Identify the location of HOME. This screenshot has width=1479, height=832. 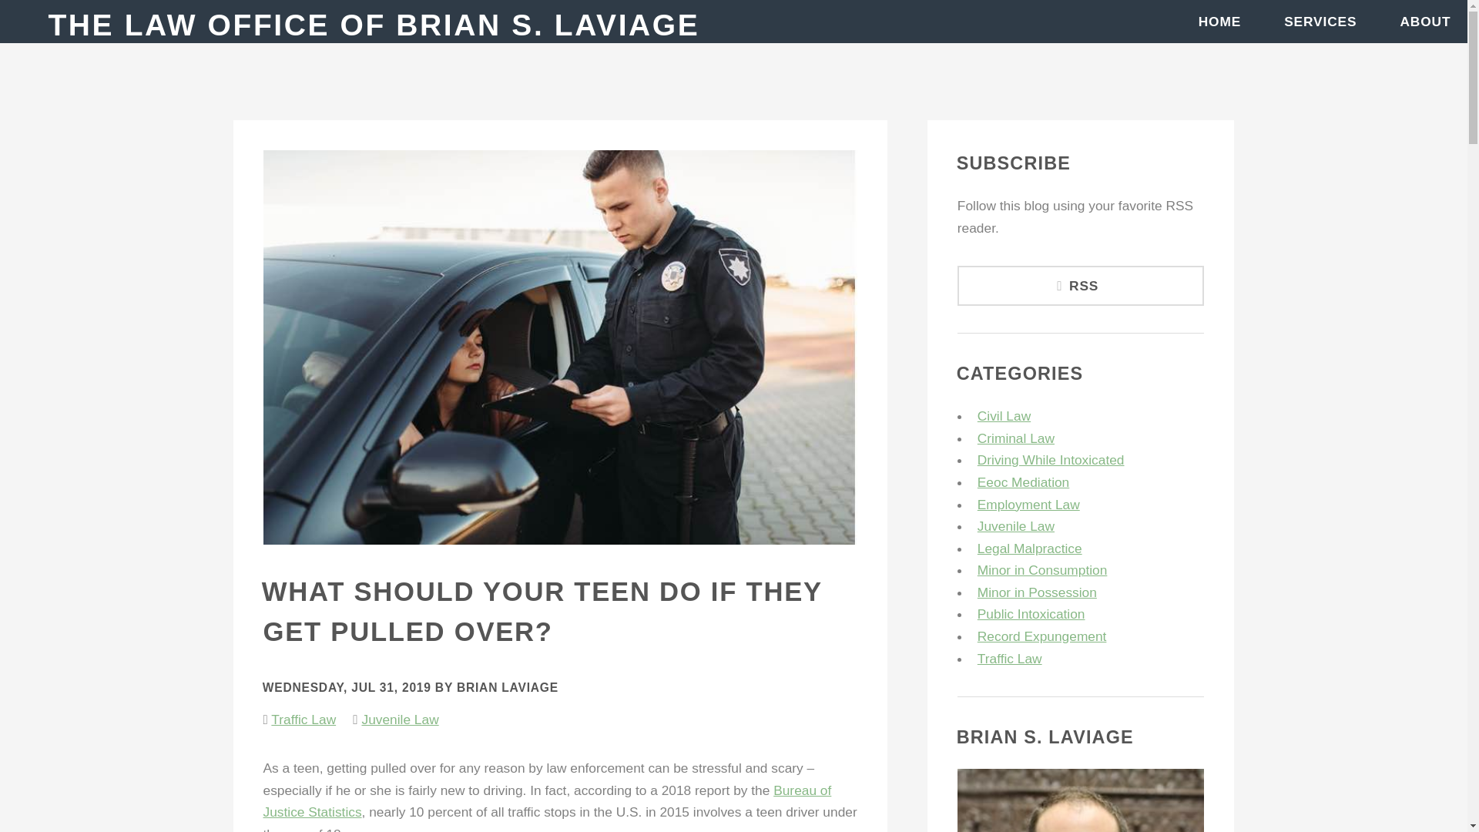
(1220, 22).